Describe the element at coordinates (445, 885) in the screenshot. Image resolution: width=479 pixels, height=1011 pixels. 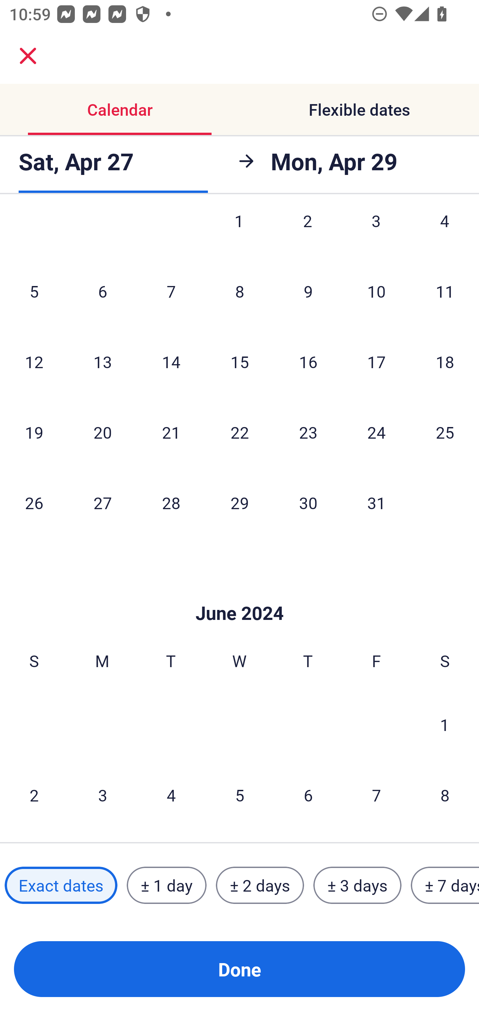
I see `± 7 days` at that location.